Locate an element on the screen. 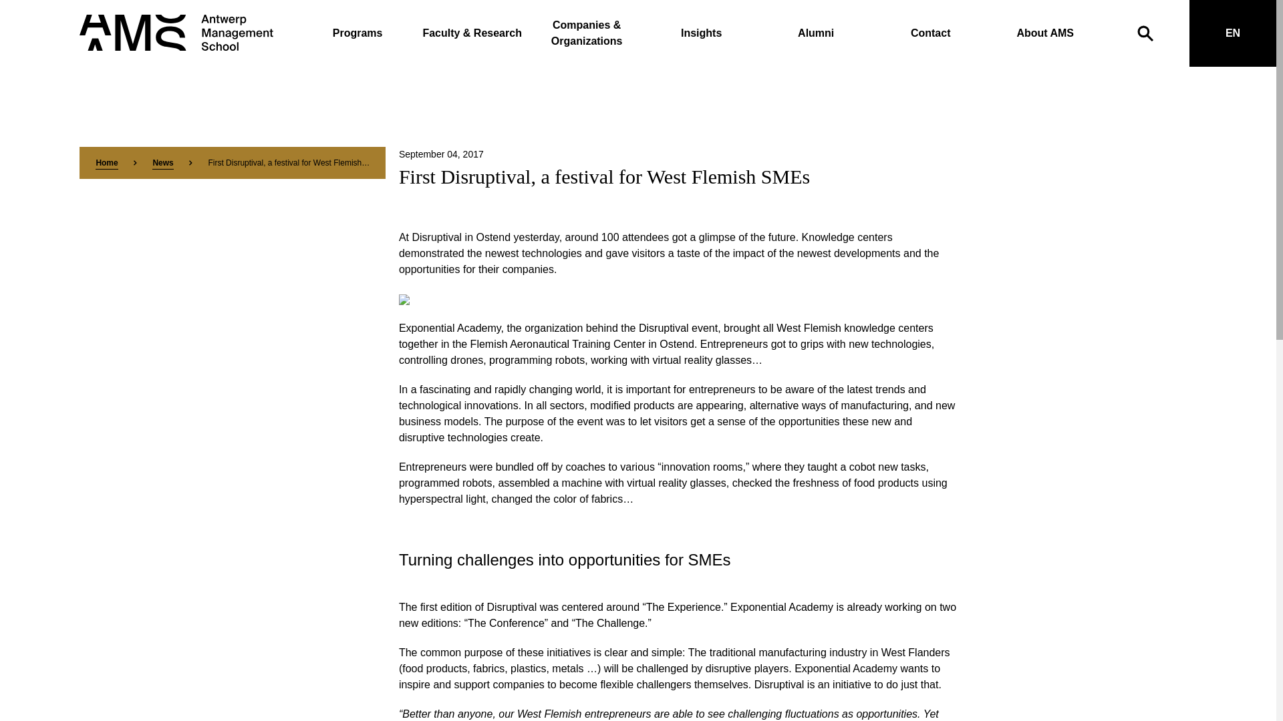 The width and height of the screenshot is (1283, 721). Alumni is located at coordinates (815, 33).